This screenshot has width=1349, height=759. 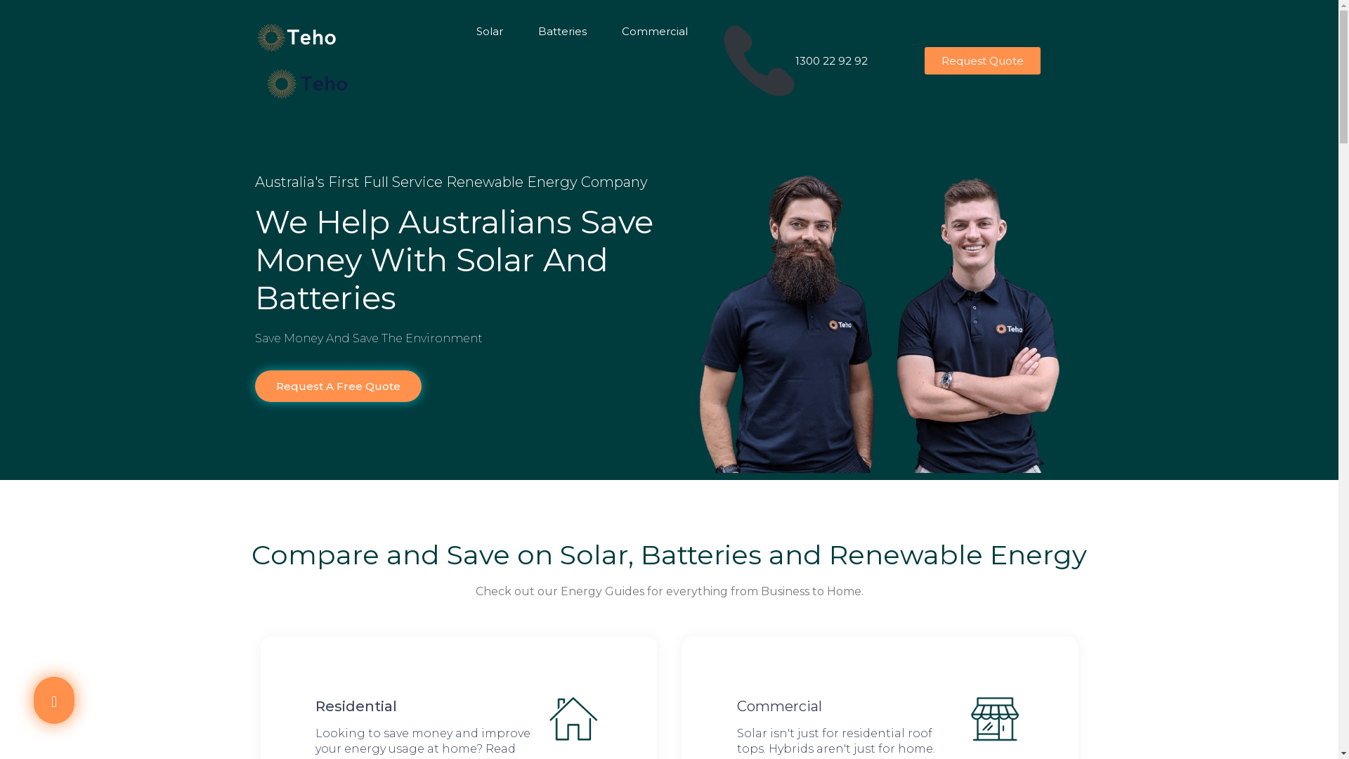 I want to click on Batteries, so click(x=562, y=32).